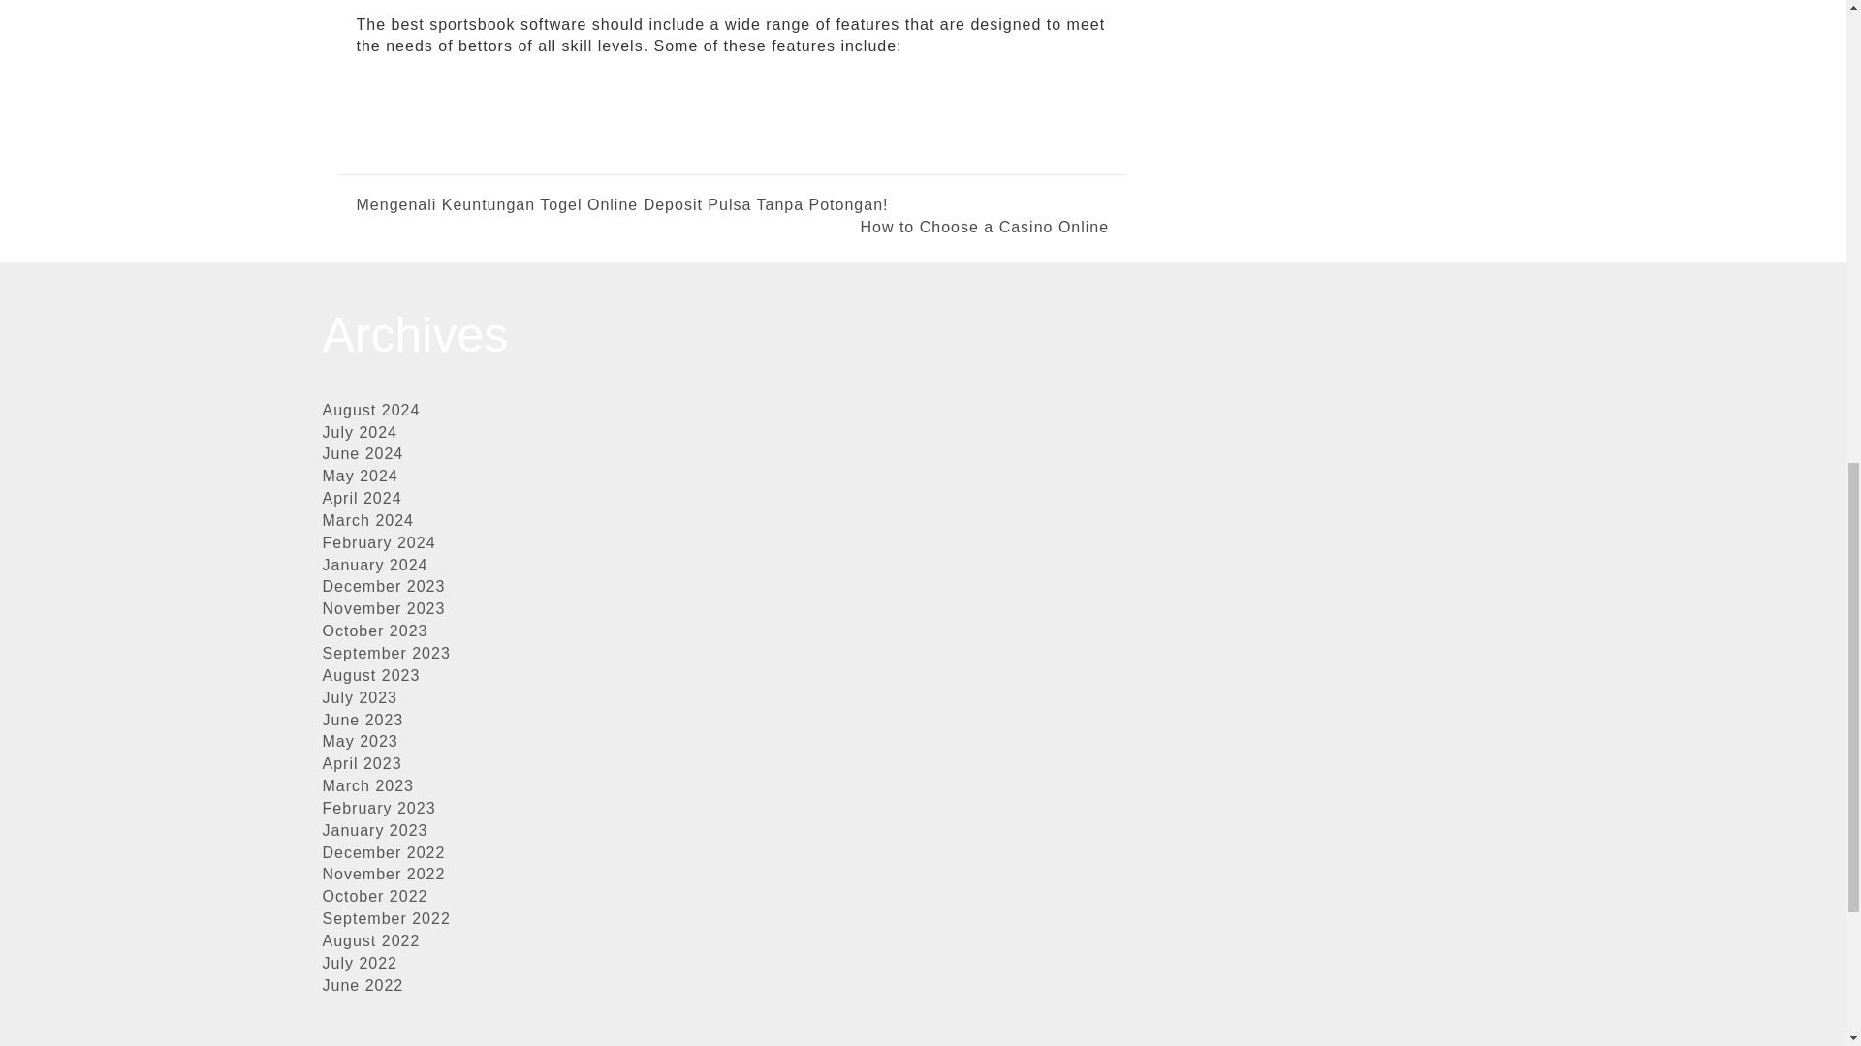  Describe the element at coordinates (374, 630) in the screenshot. I see `October 2023` at that location.